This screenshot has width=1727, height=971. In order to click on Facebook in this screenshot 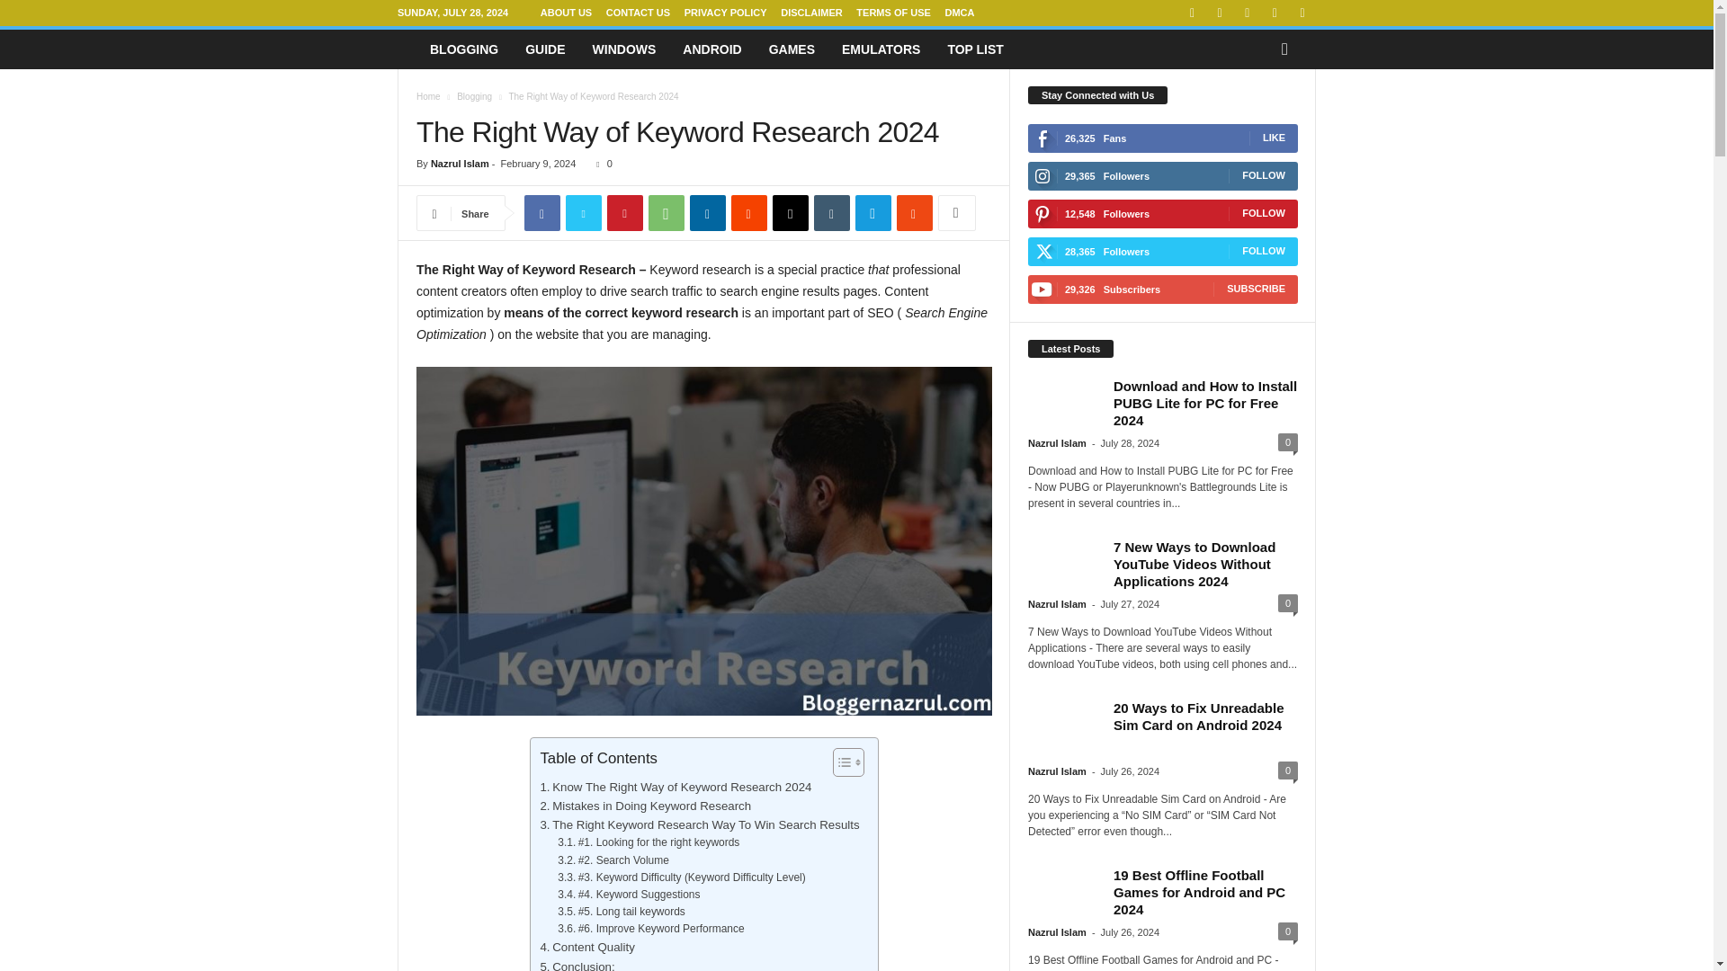, I will do `click(541, 213)`.